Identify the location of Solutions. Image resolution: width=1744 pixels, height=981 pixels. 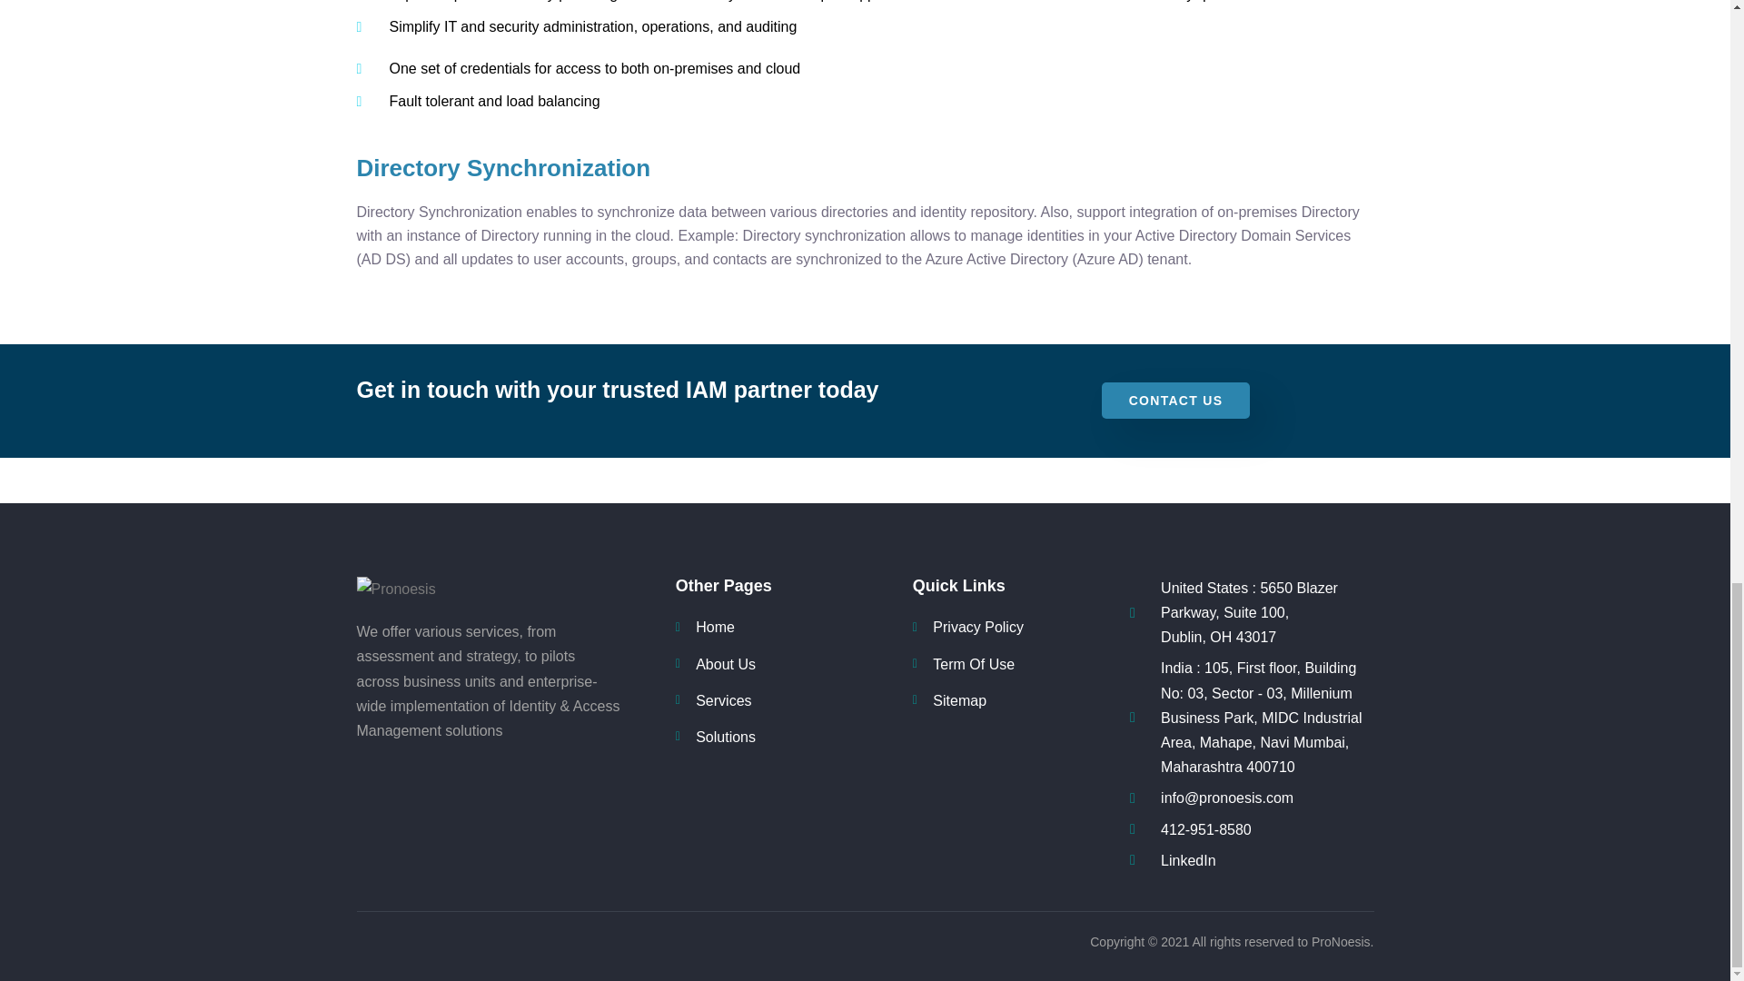
(794, 738).